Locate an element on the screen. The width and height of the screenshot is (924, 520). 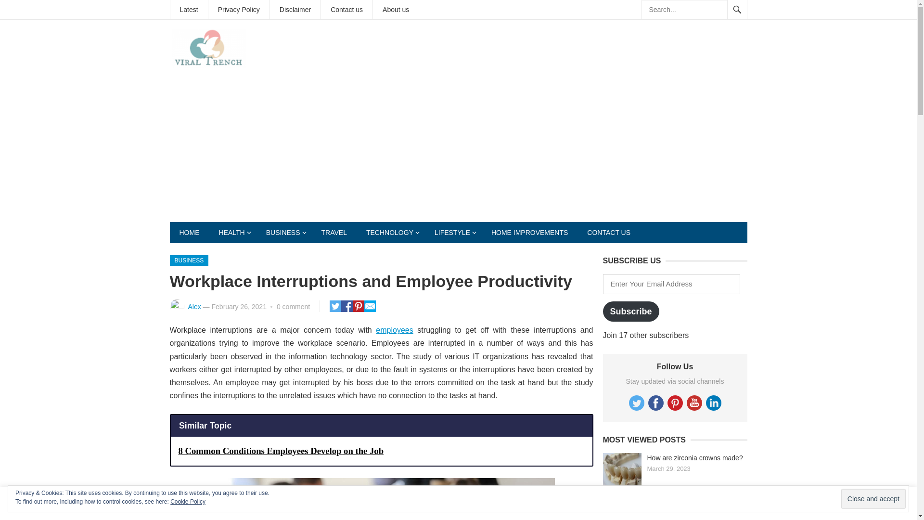
TECHNOLOGY is located at coordinates (391, 233).